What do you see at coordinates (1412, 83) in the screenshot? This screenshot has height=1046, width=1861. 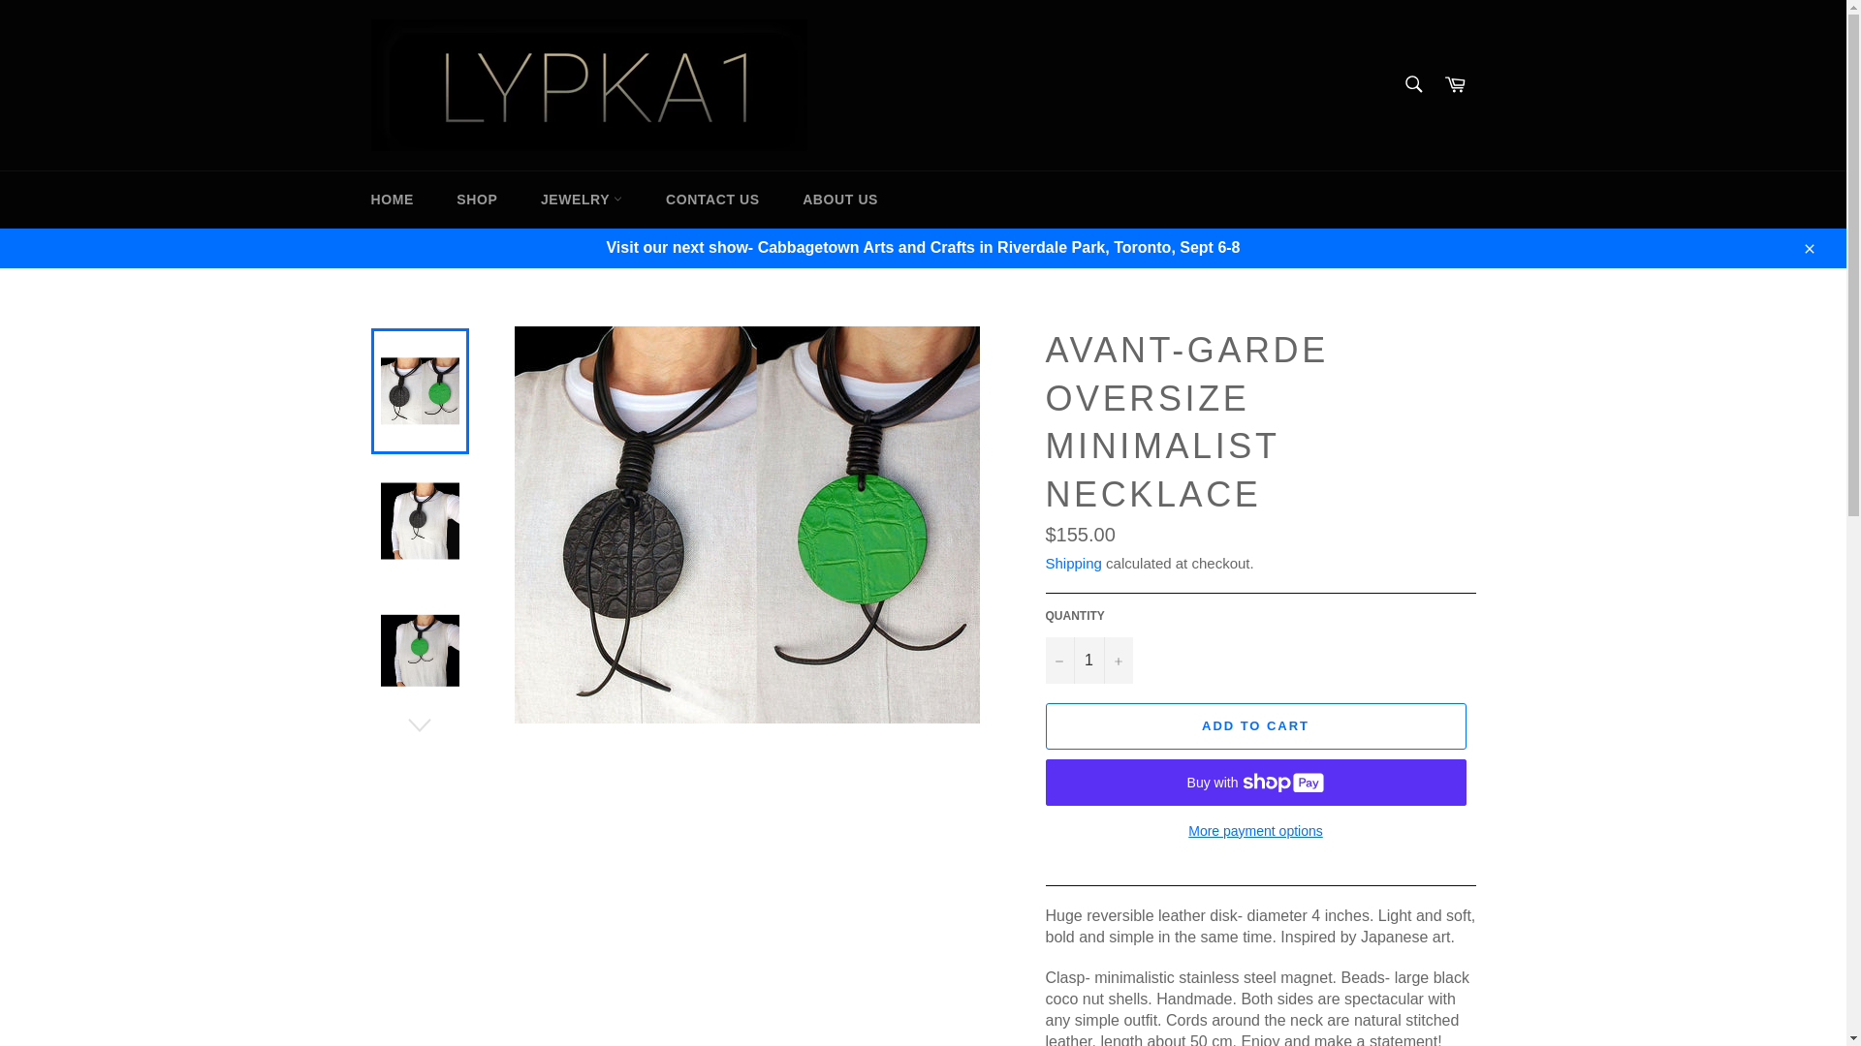 I see `Search` at bounding box center [1412, 83].